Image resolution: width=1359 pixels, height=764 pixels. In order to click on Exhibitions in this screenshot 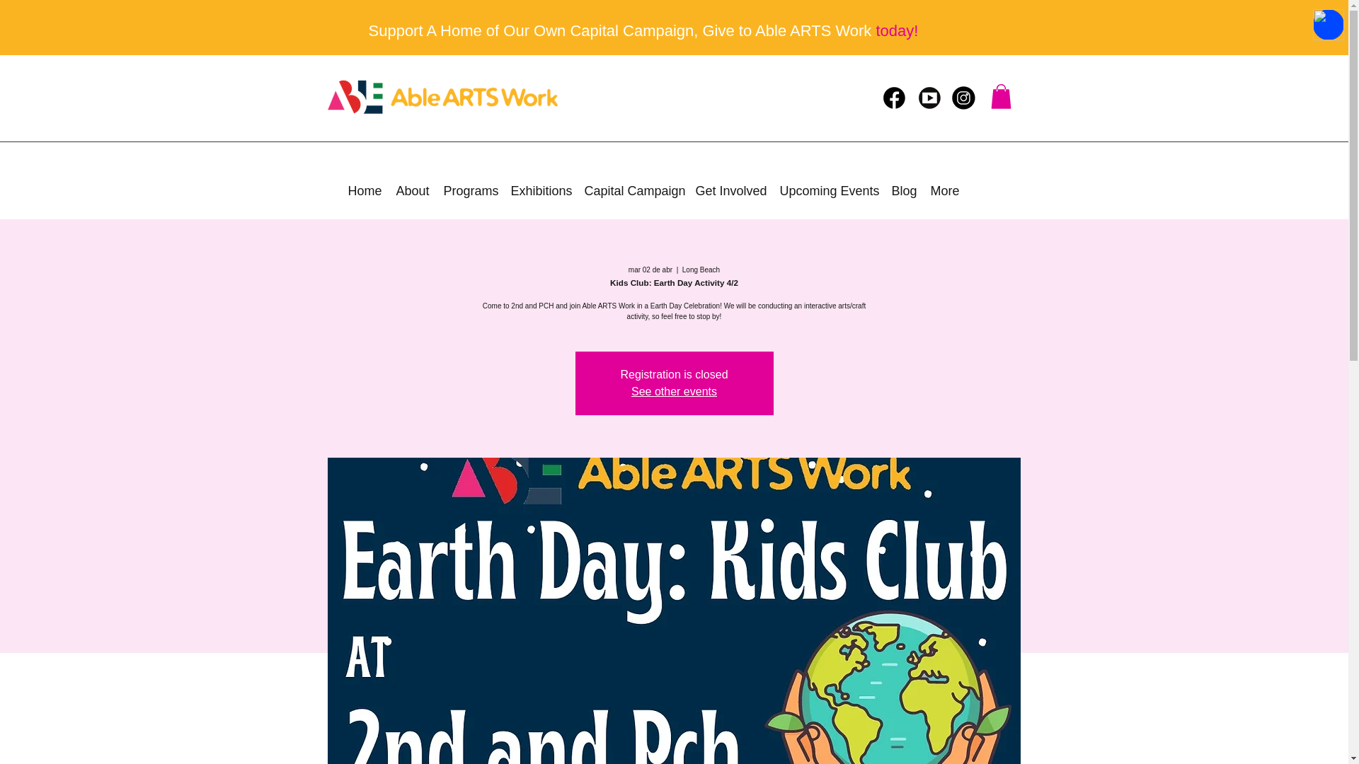, I will do `click(541, 191)`.